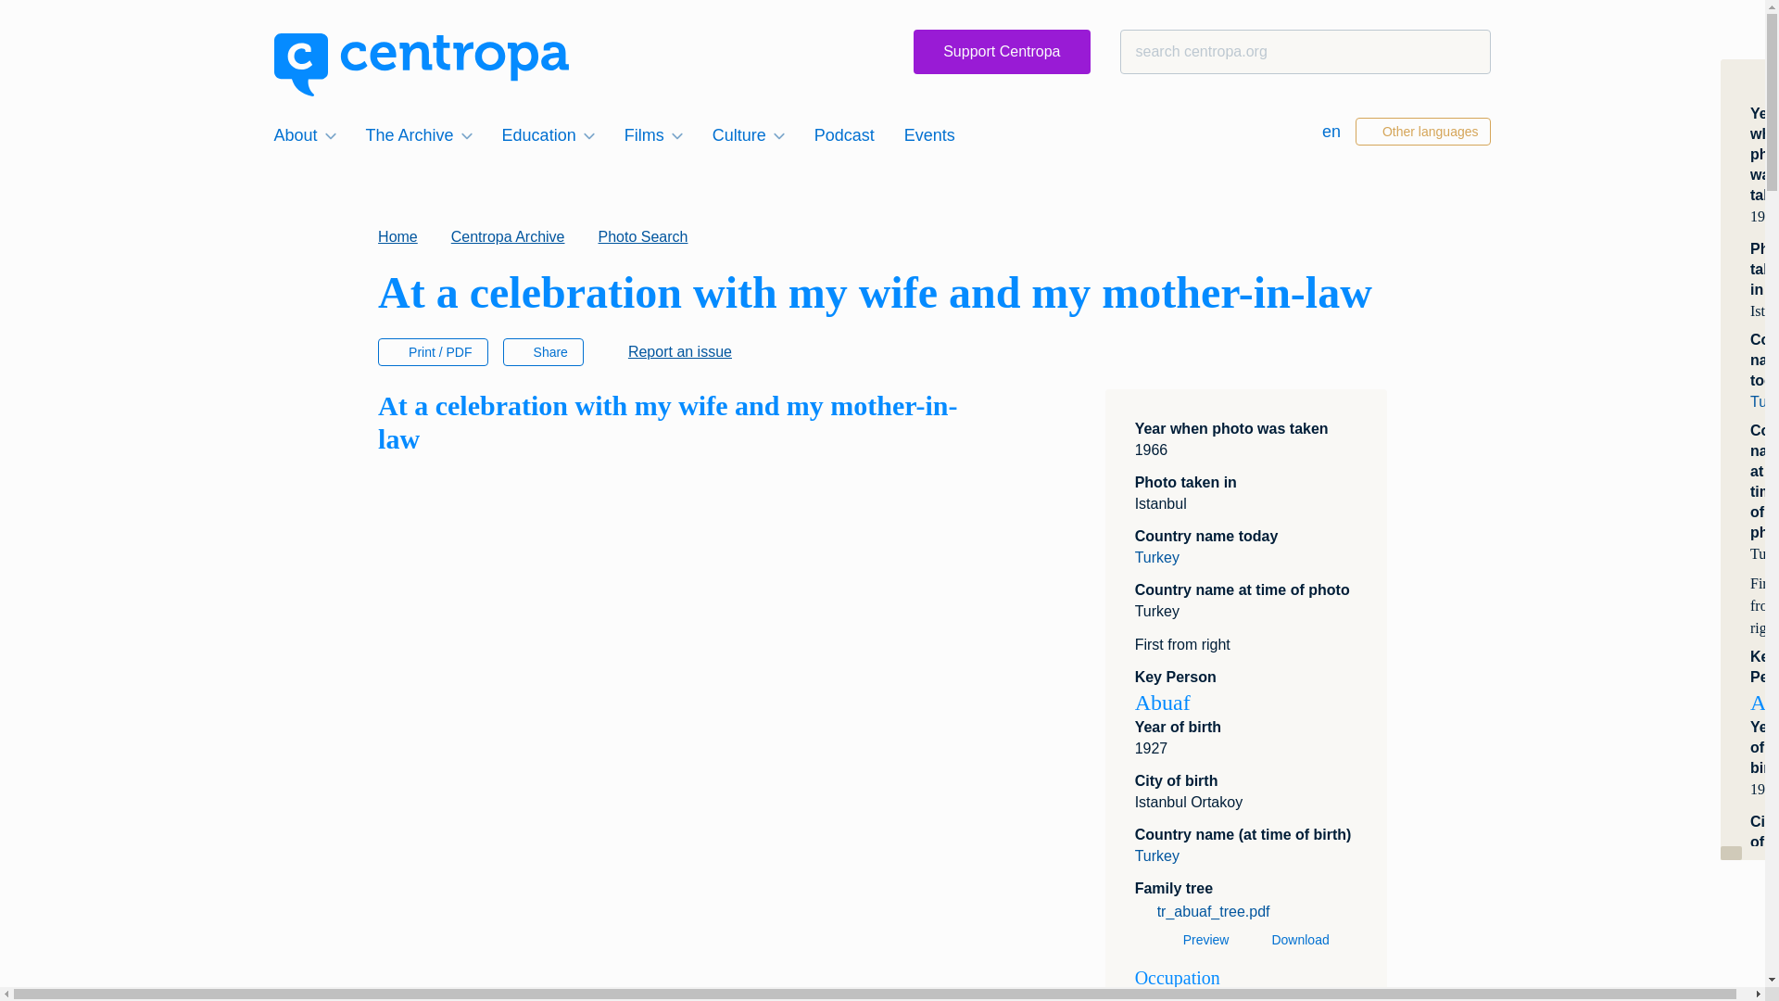 The width and height of the screenshot is (1779, 1001). What do you see at coordinates (1002, 52) in the screenshot?
I see `Support Centropa` at bounding box center [1002, 52].